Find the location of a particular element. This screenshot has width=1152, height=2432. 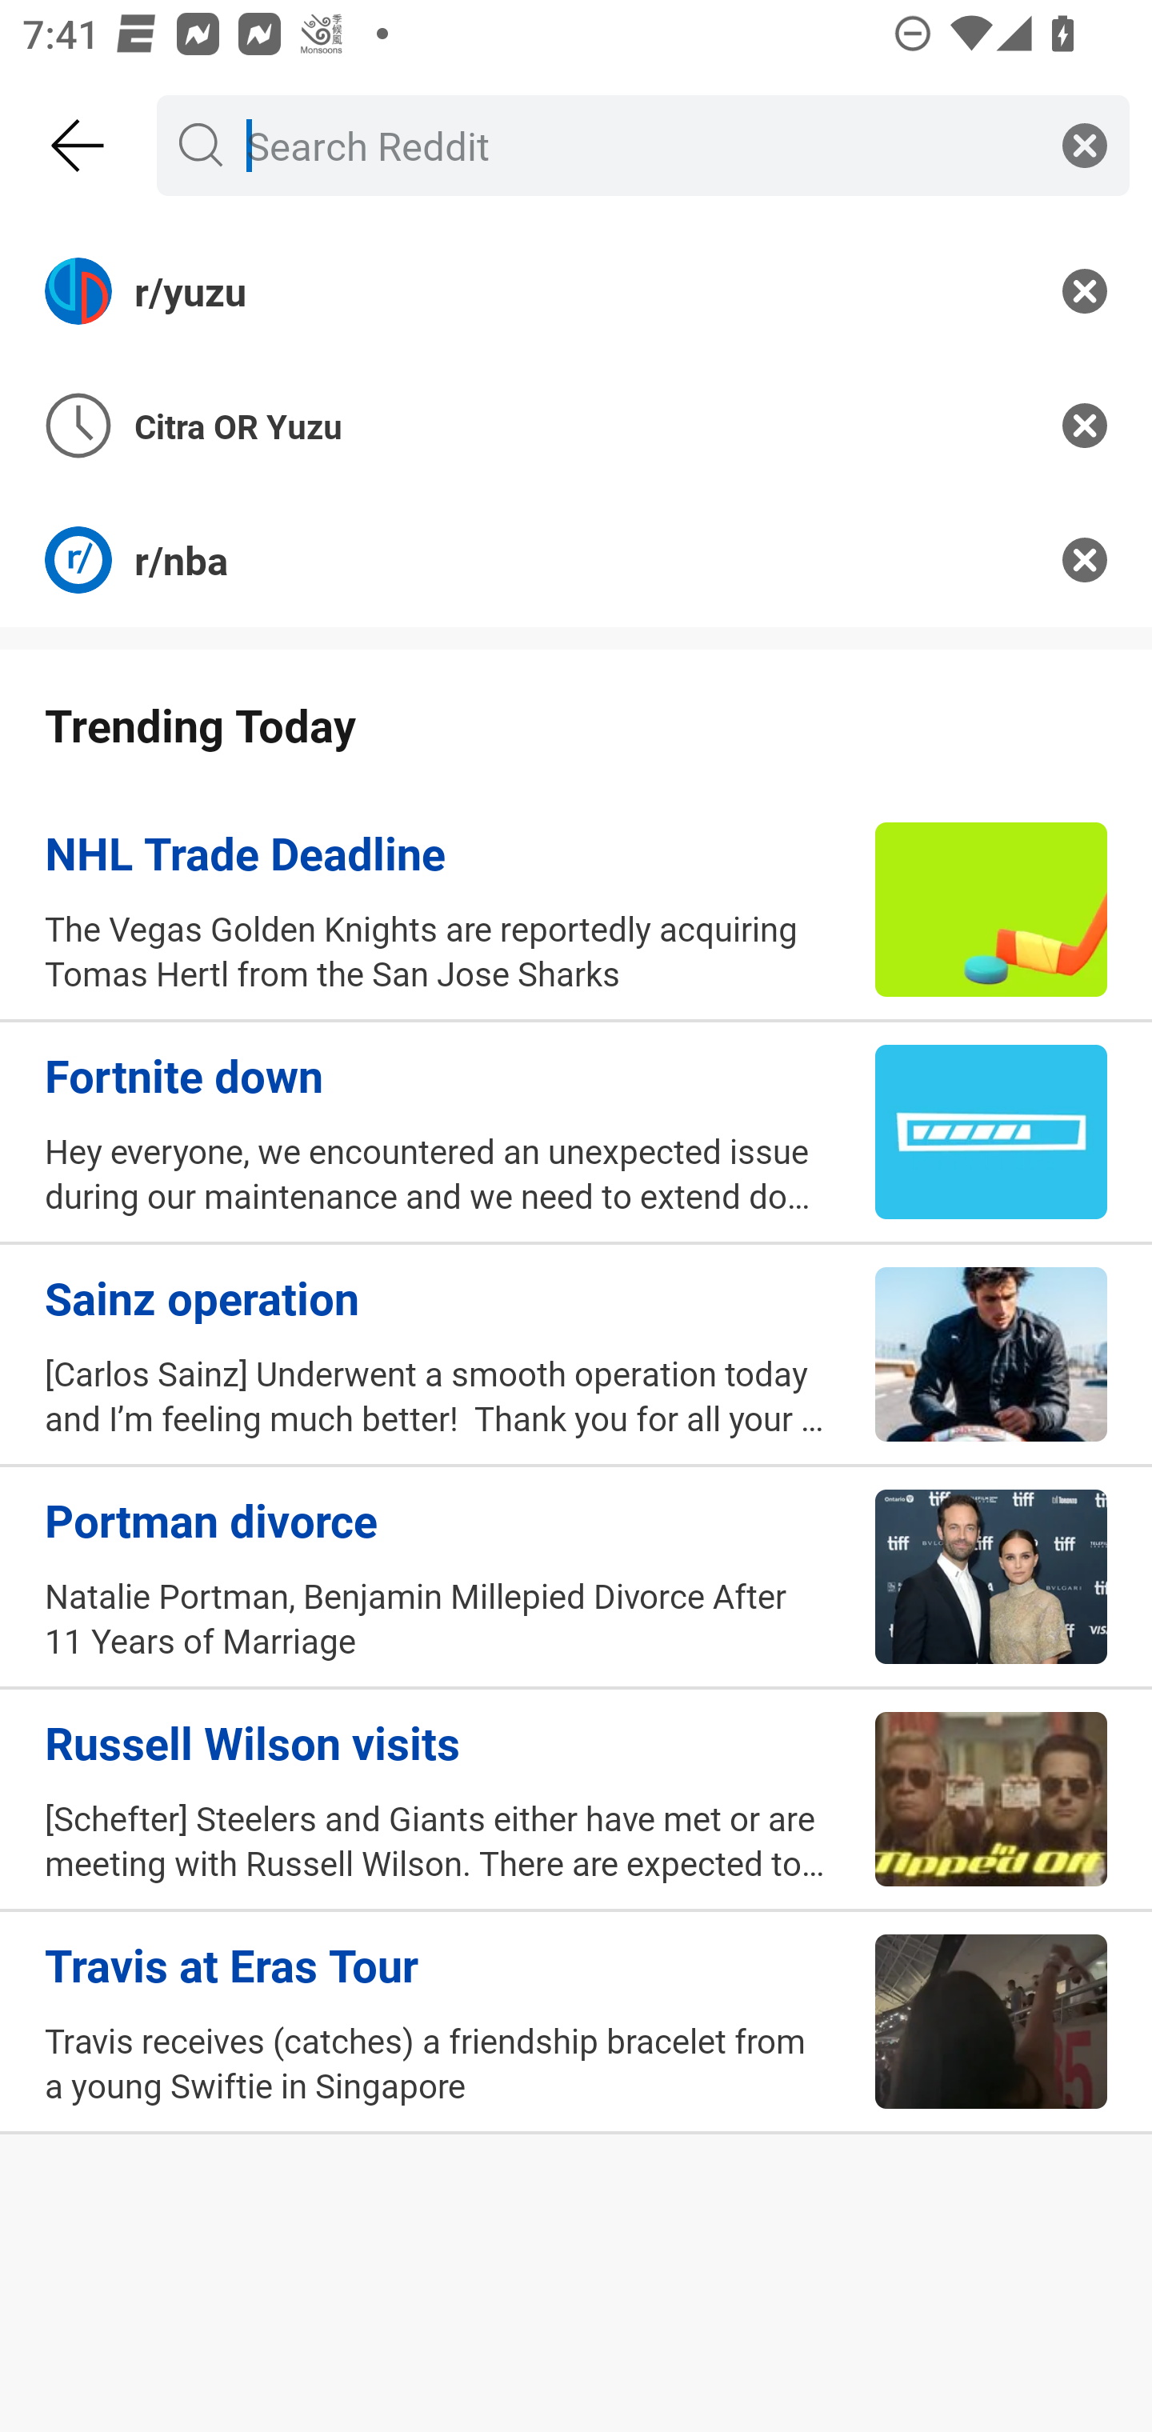

Citra OR Yuzu Recent search: Citra OR Yuzu Remove is located at coordinates (576, 426).